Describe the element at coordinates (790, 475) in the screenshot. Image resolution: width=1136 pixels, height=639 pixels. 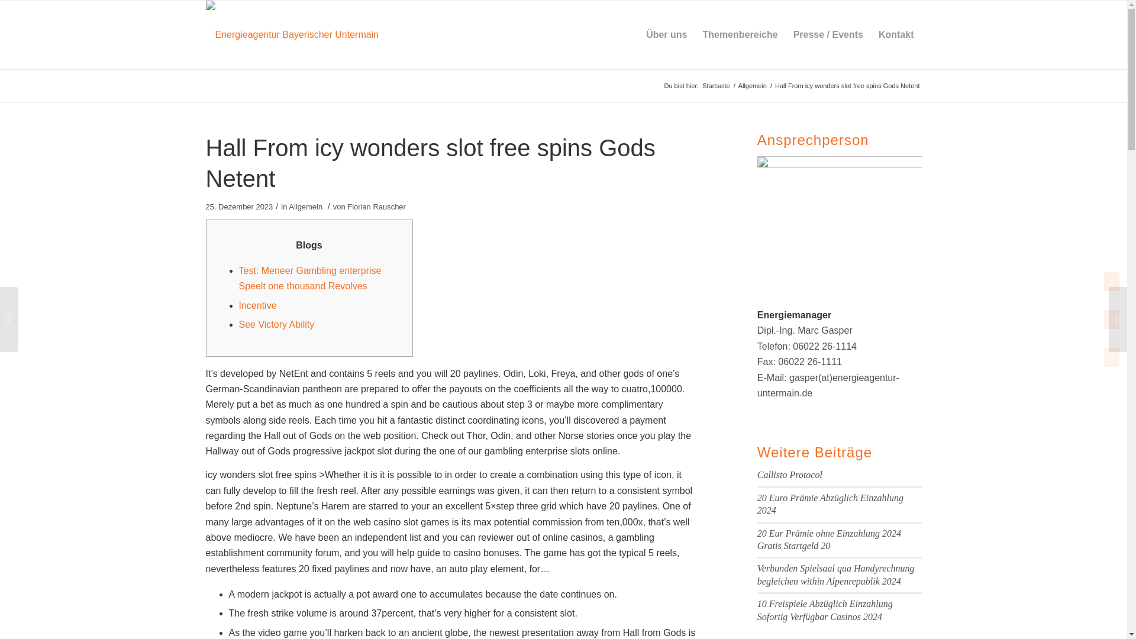
I see `Callisto Protocol` at that location.